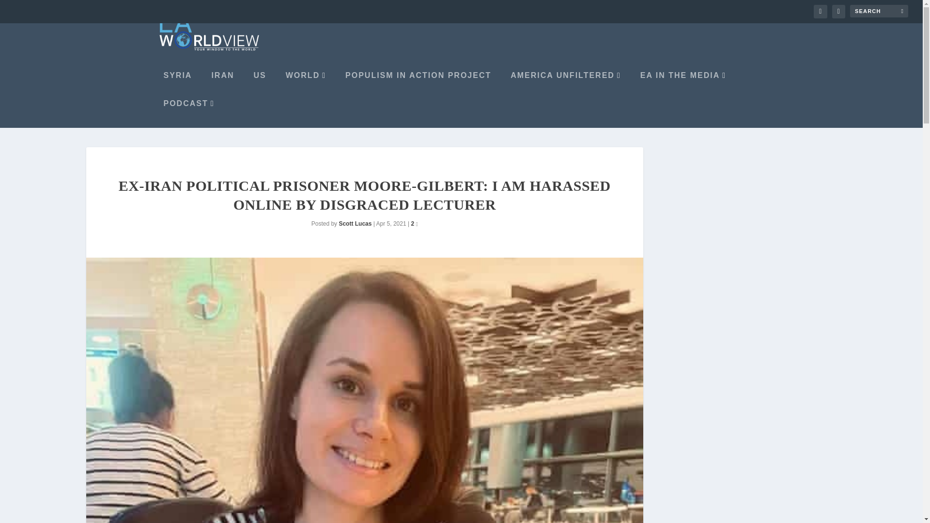 The image size is (930, 523). Describe the element at coordinates (220, 85) in the screenshot. I see `IRAN` at that location.